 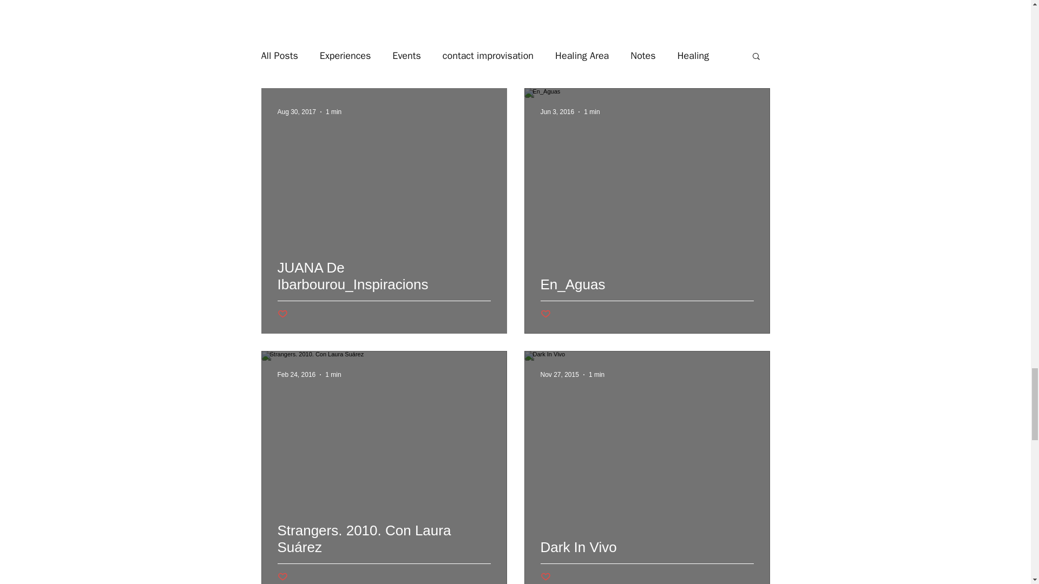 I want to click on Aug 30, 2017, so click(x=297, y=111).